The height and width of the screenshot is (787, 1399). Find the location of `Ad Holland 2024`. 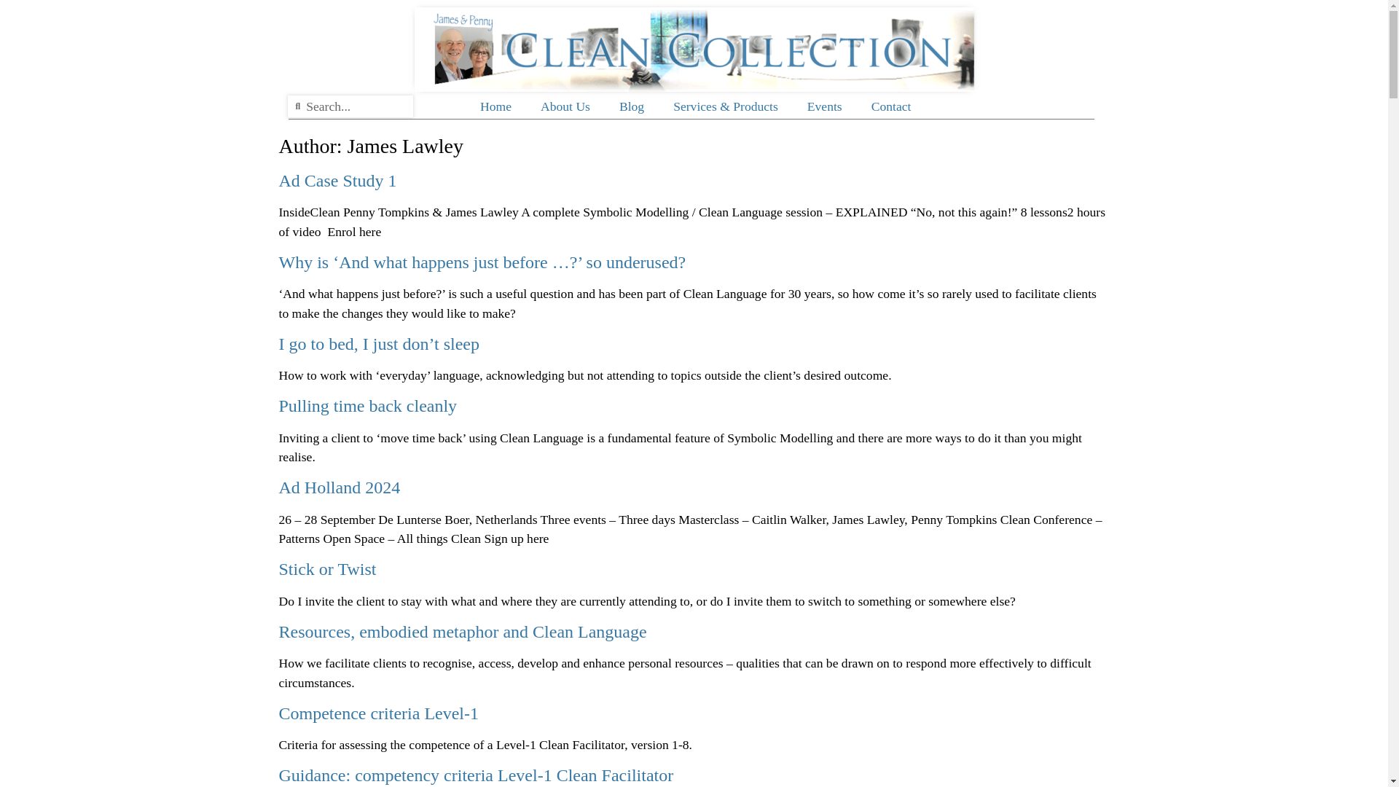

Ad Holland 2024 is located at coordinates (340, 487).